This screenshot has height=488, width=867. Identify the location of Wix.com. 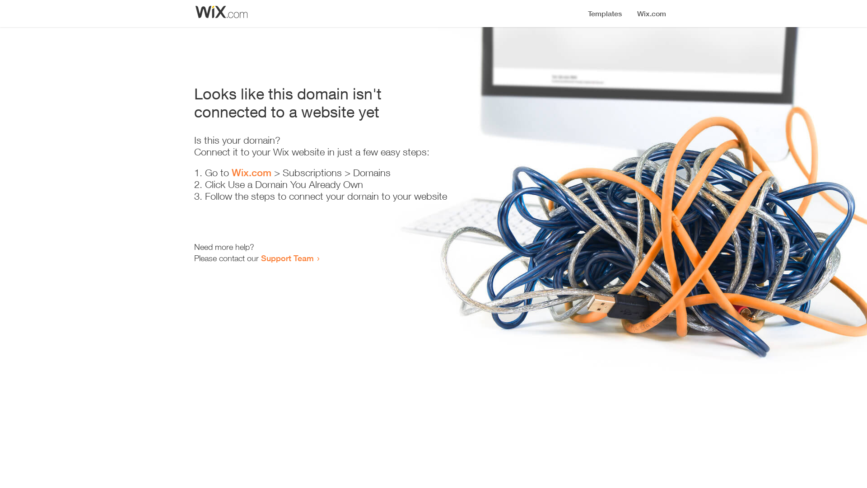
(252, 173).